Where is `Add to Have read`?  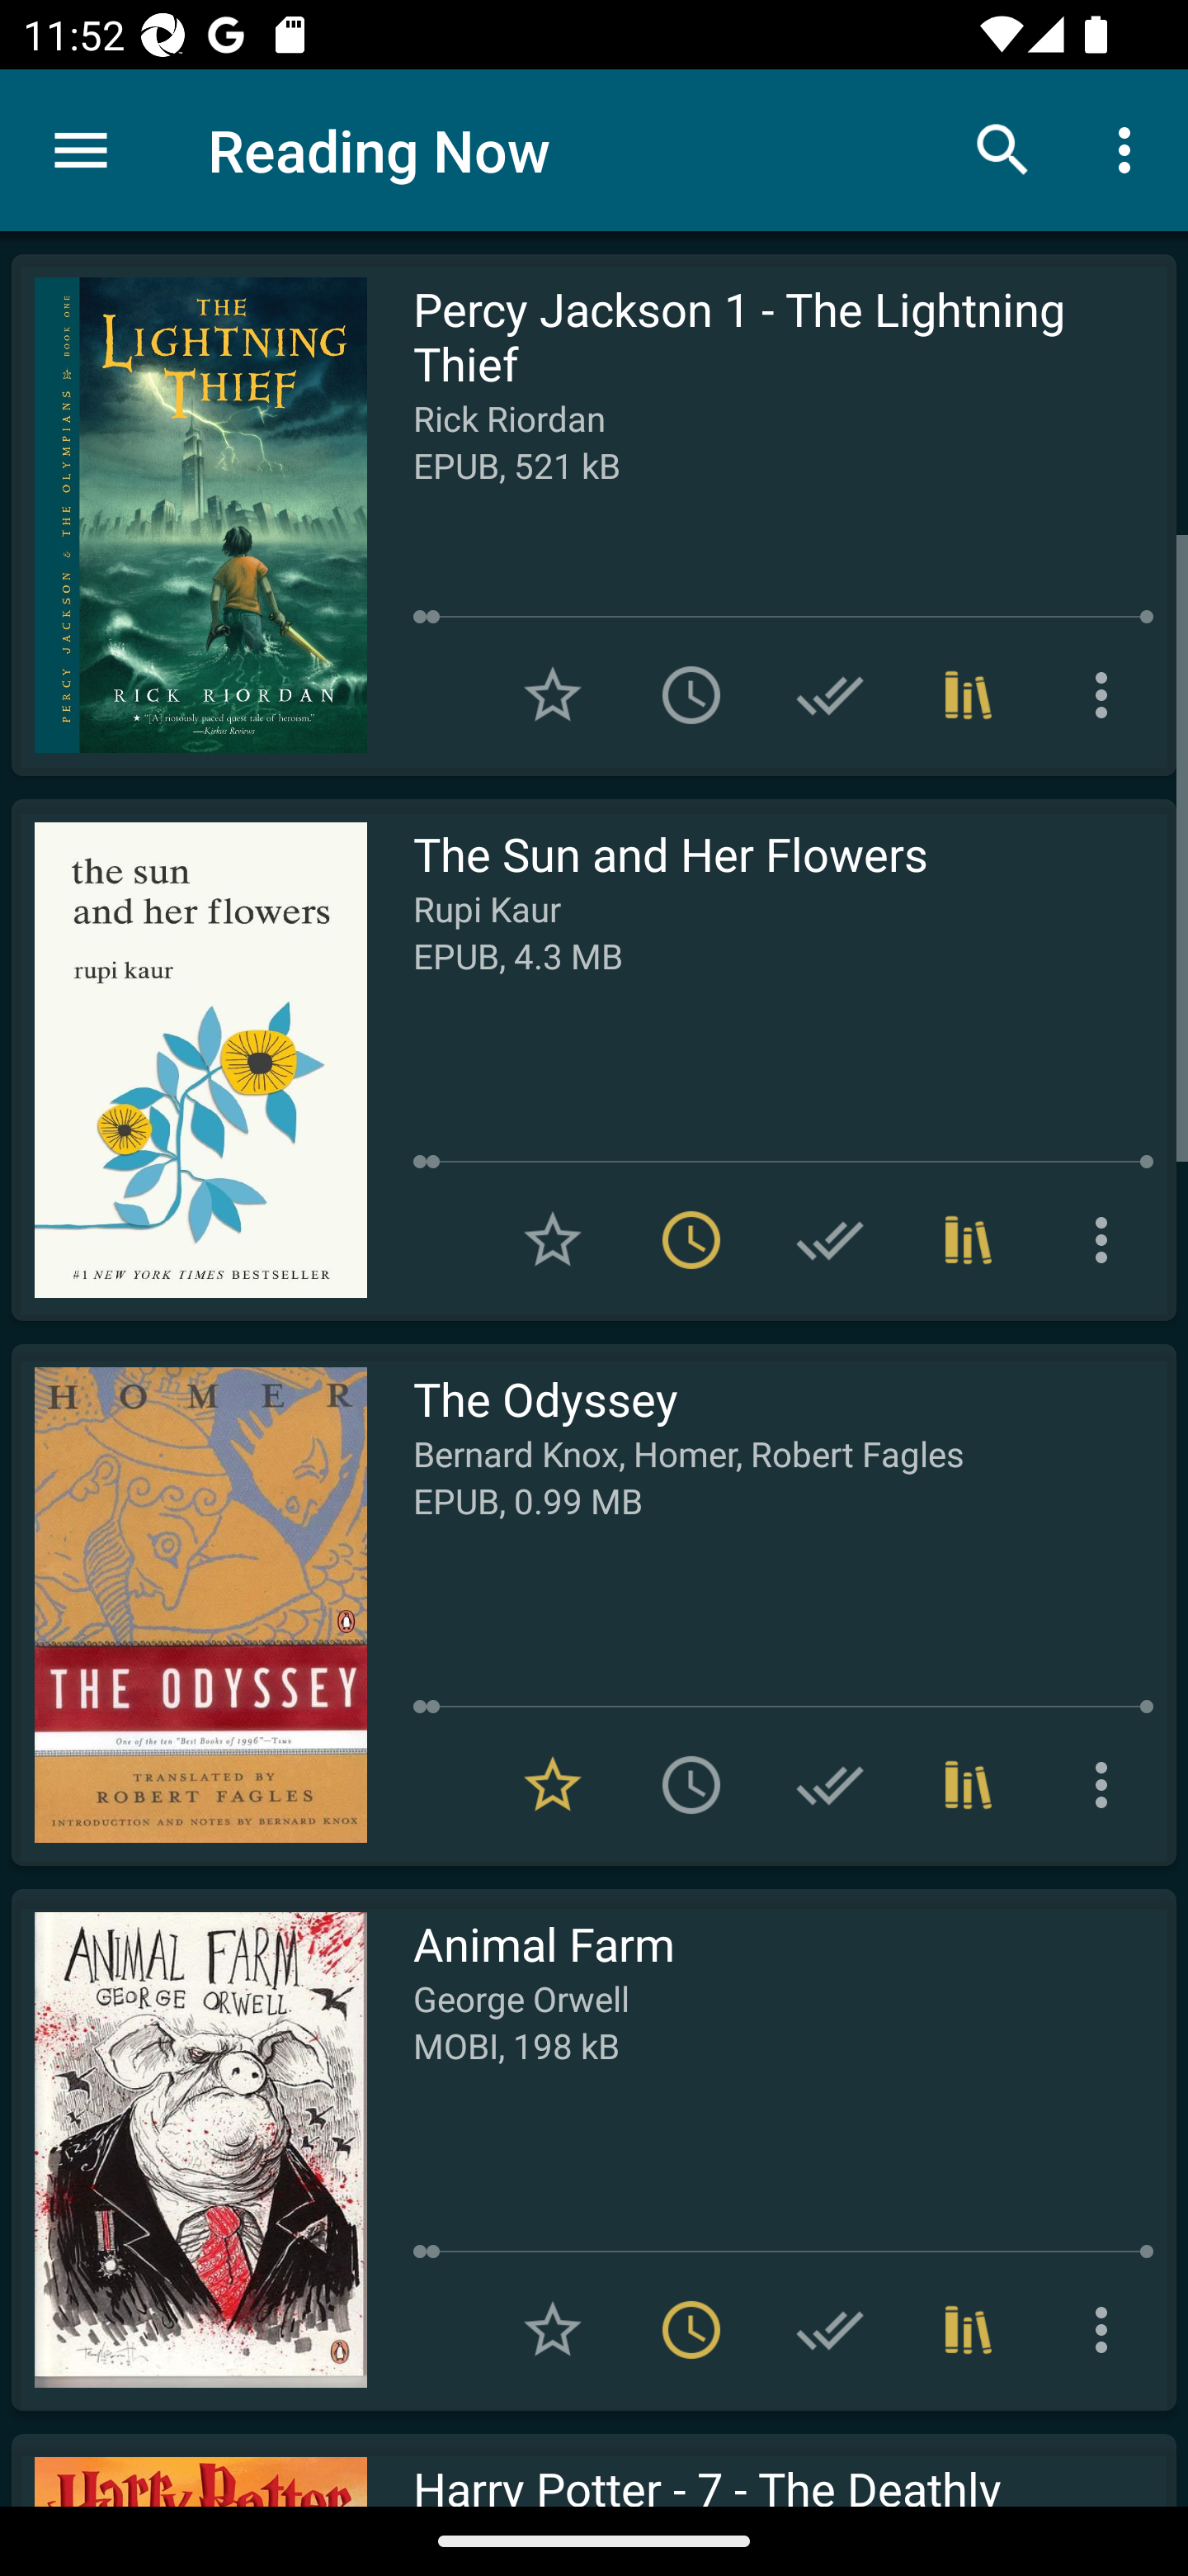 Add to Have read is located at coordinates (830, 1238).